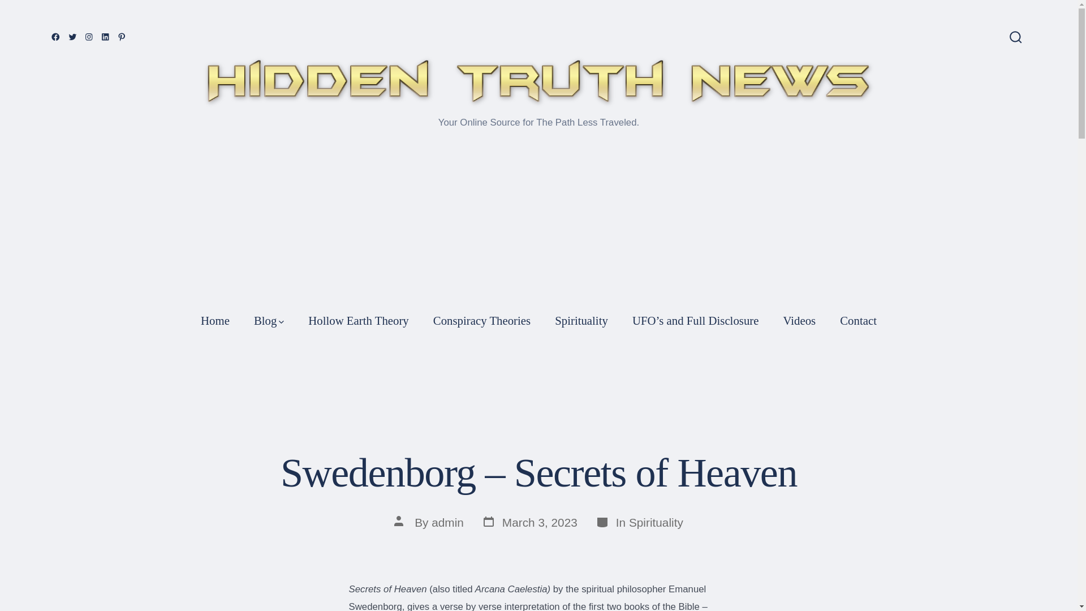 The width and height of the screenshot is (1086, 611). Describe the element at coordinates (269, 320) in the screenshot. I see `Blog` at that location.